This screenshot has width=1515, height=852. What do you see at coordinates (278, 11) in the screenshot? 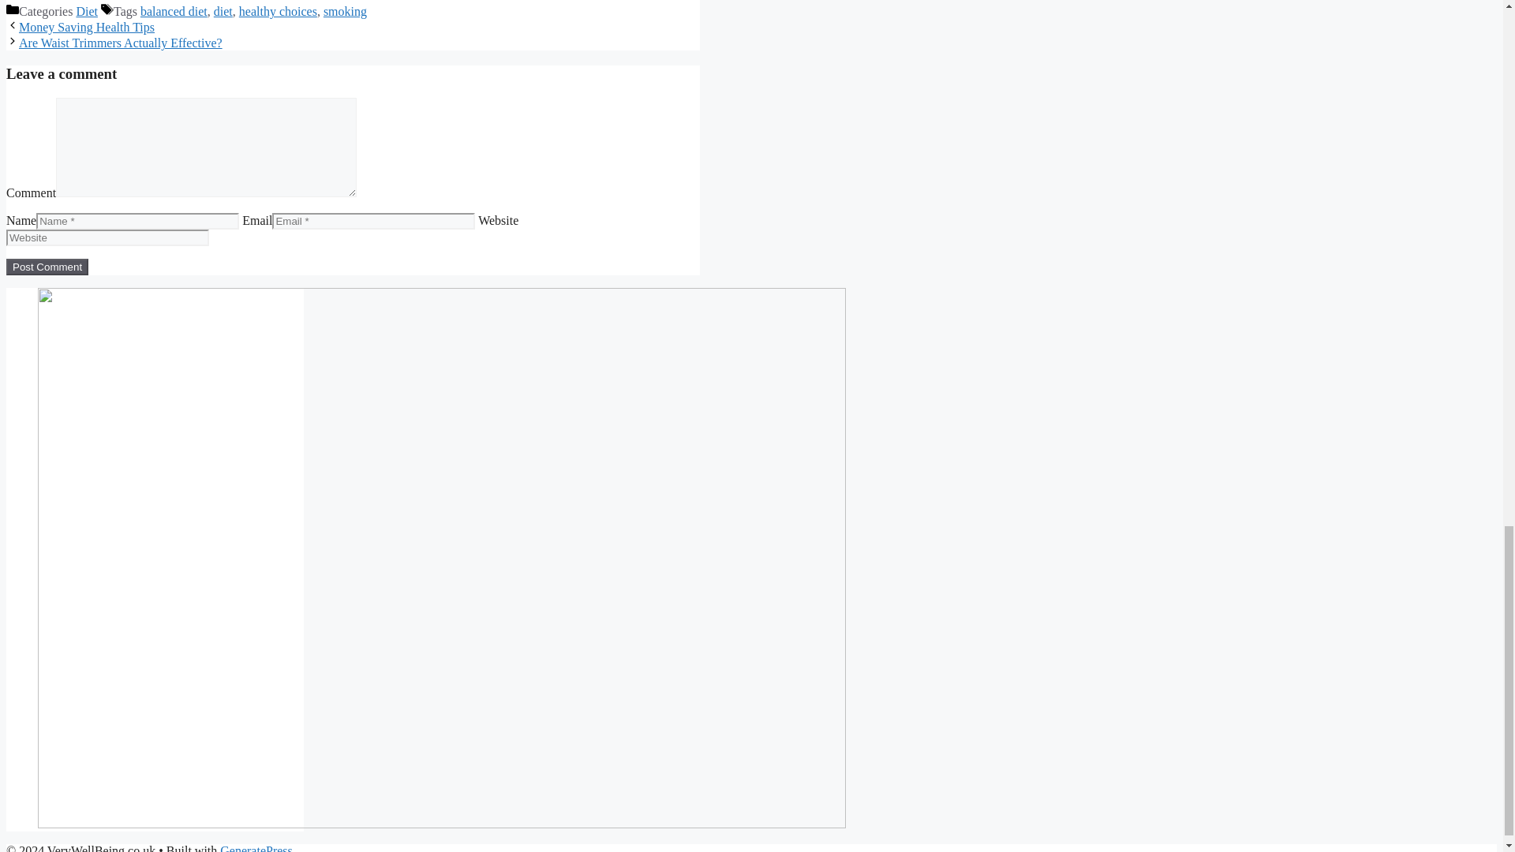
I see `healthy choices` at bounding box center [278, 11].